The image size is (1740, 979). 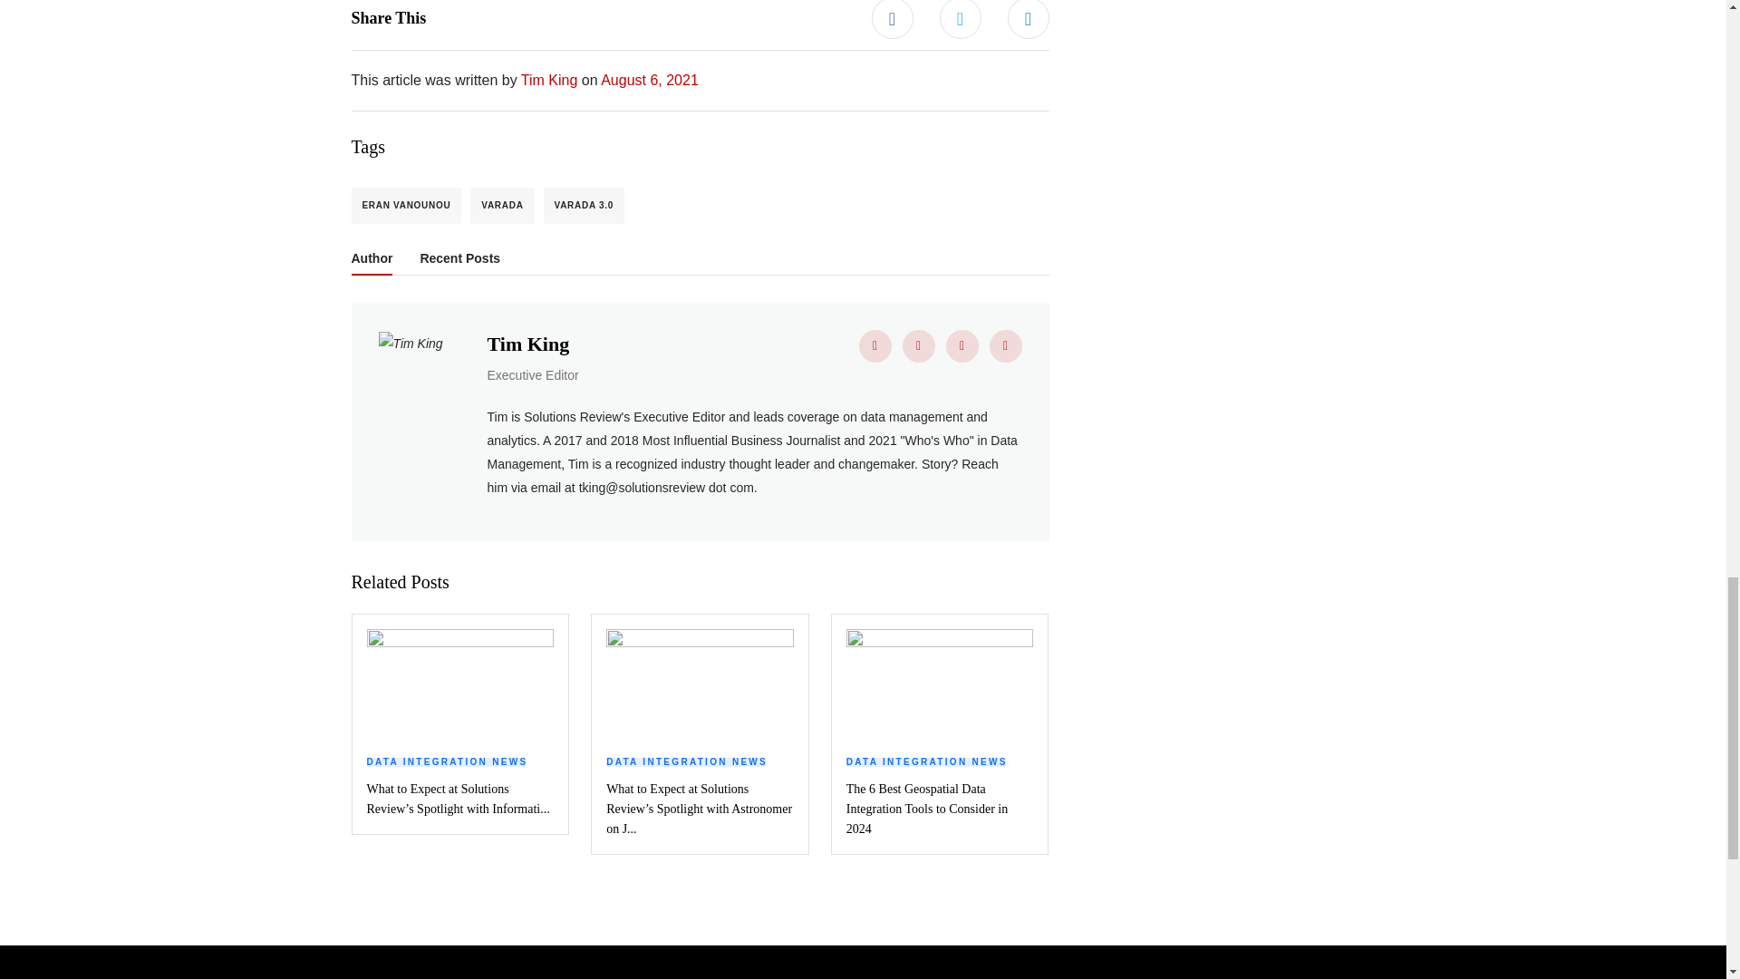 What do you see at coordinates (459, 262) in the screenshot?
I see `Recent Posts` at bounding box center [459, 262].